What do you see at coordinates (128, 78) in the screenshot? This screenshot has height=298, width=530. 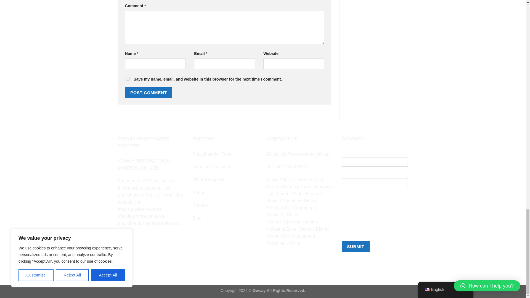 I see `yes` at bounding box center [128, 78].